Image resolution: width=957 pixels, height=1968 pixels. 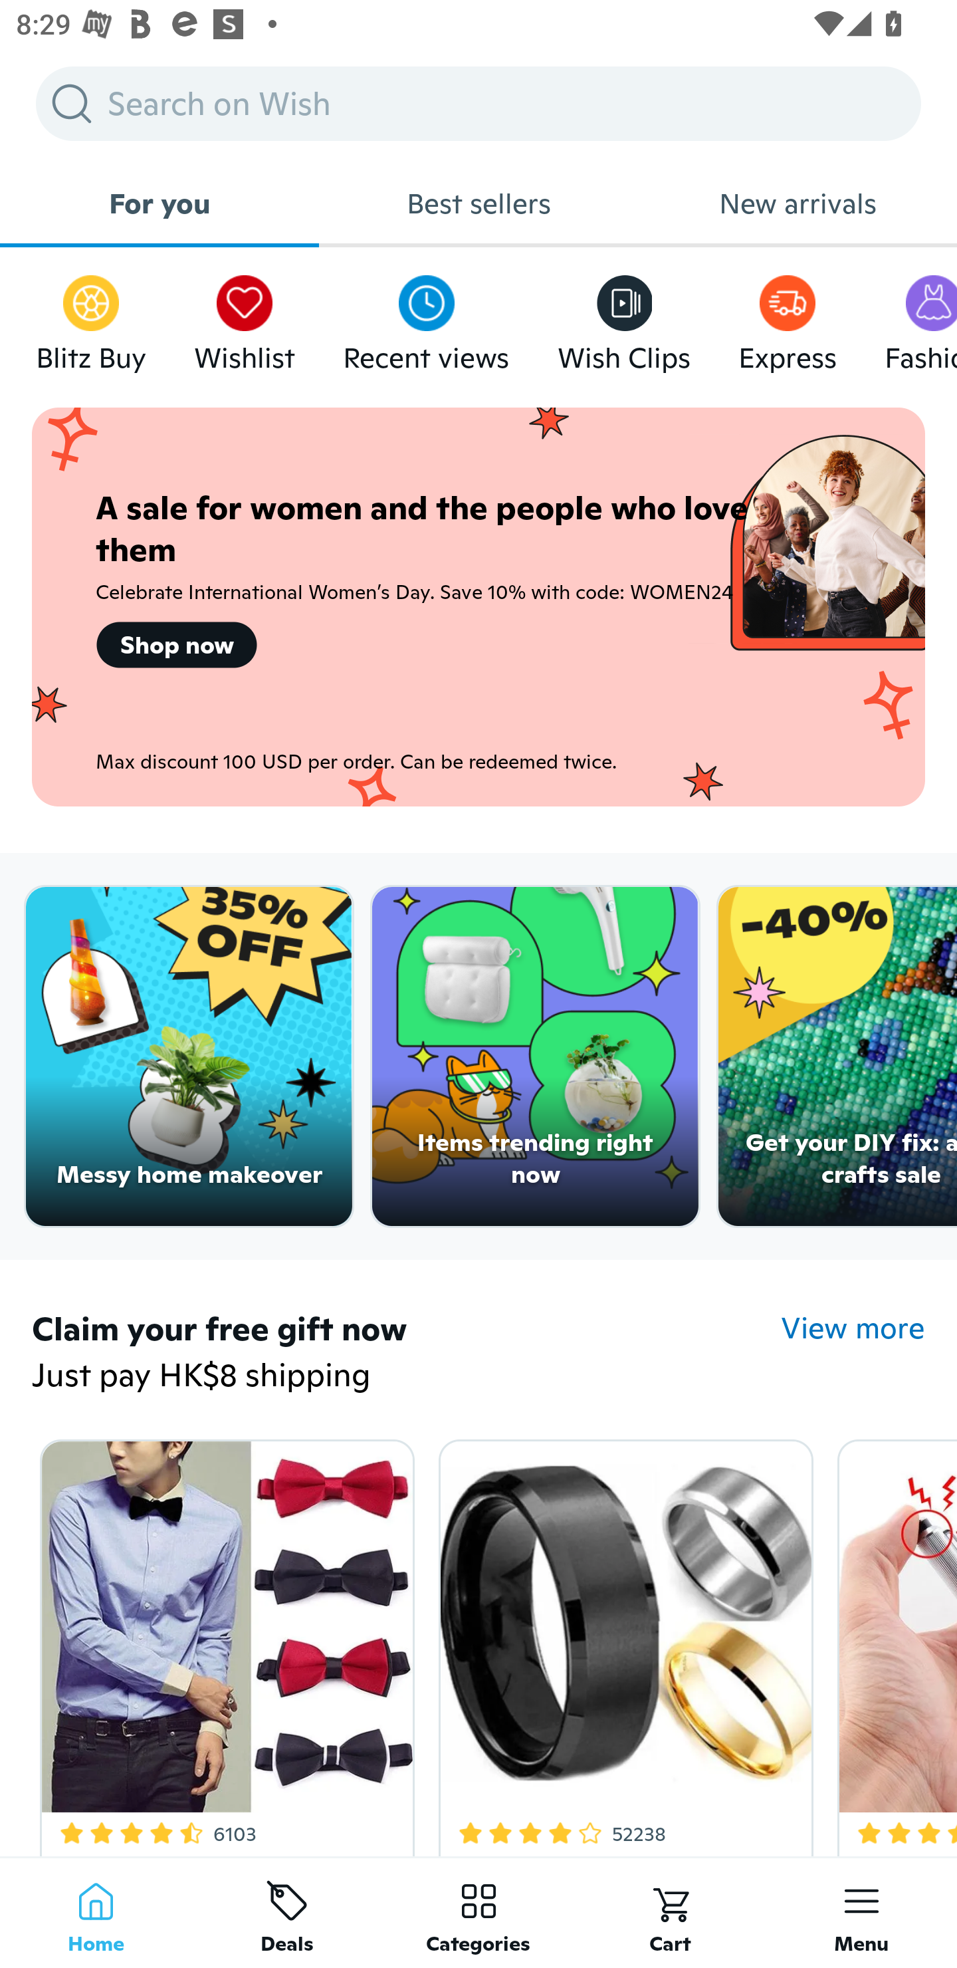 I want to click on New arrivals, so click(x=797, y=203).